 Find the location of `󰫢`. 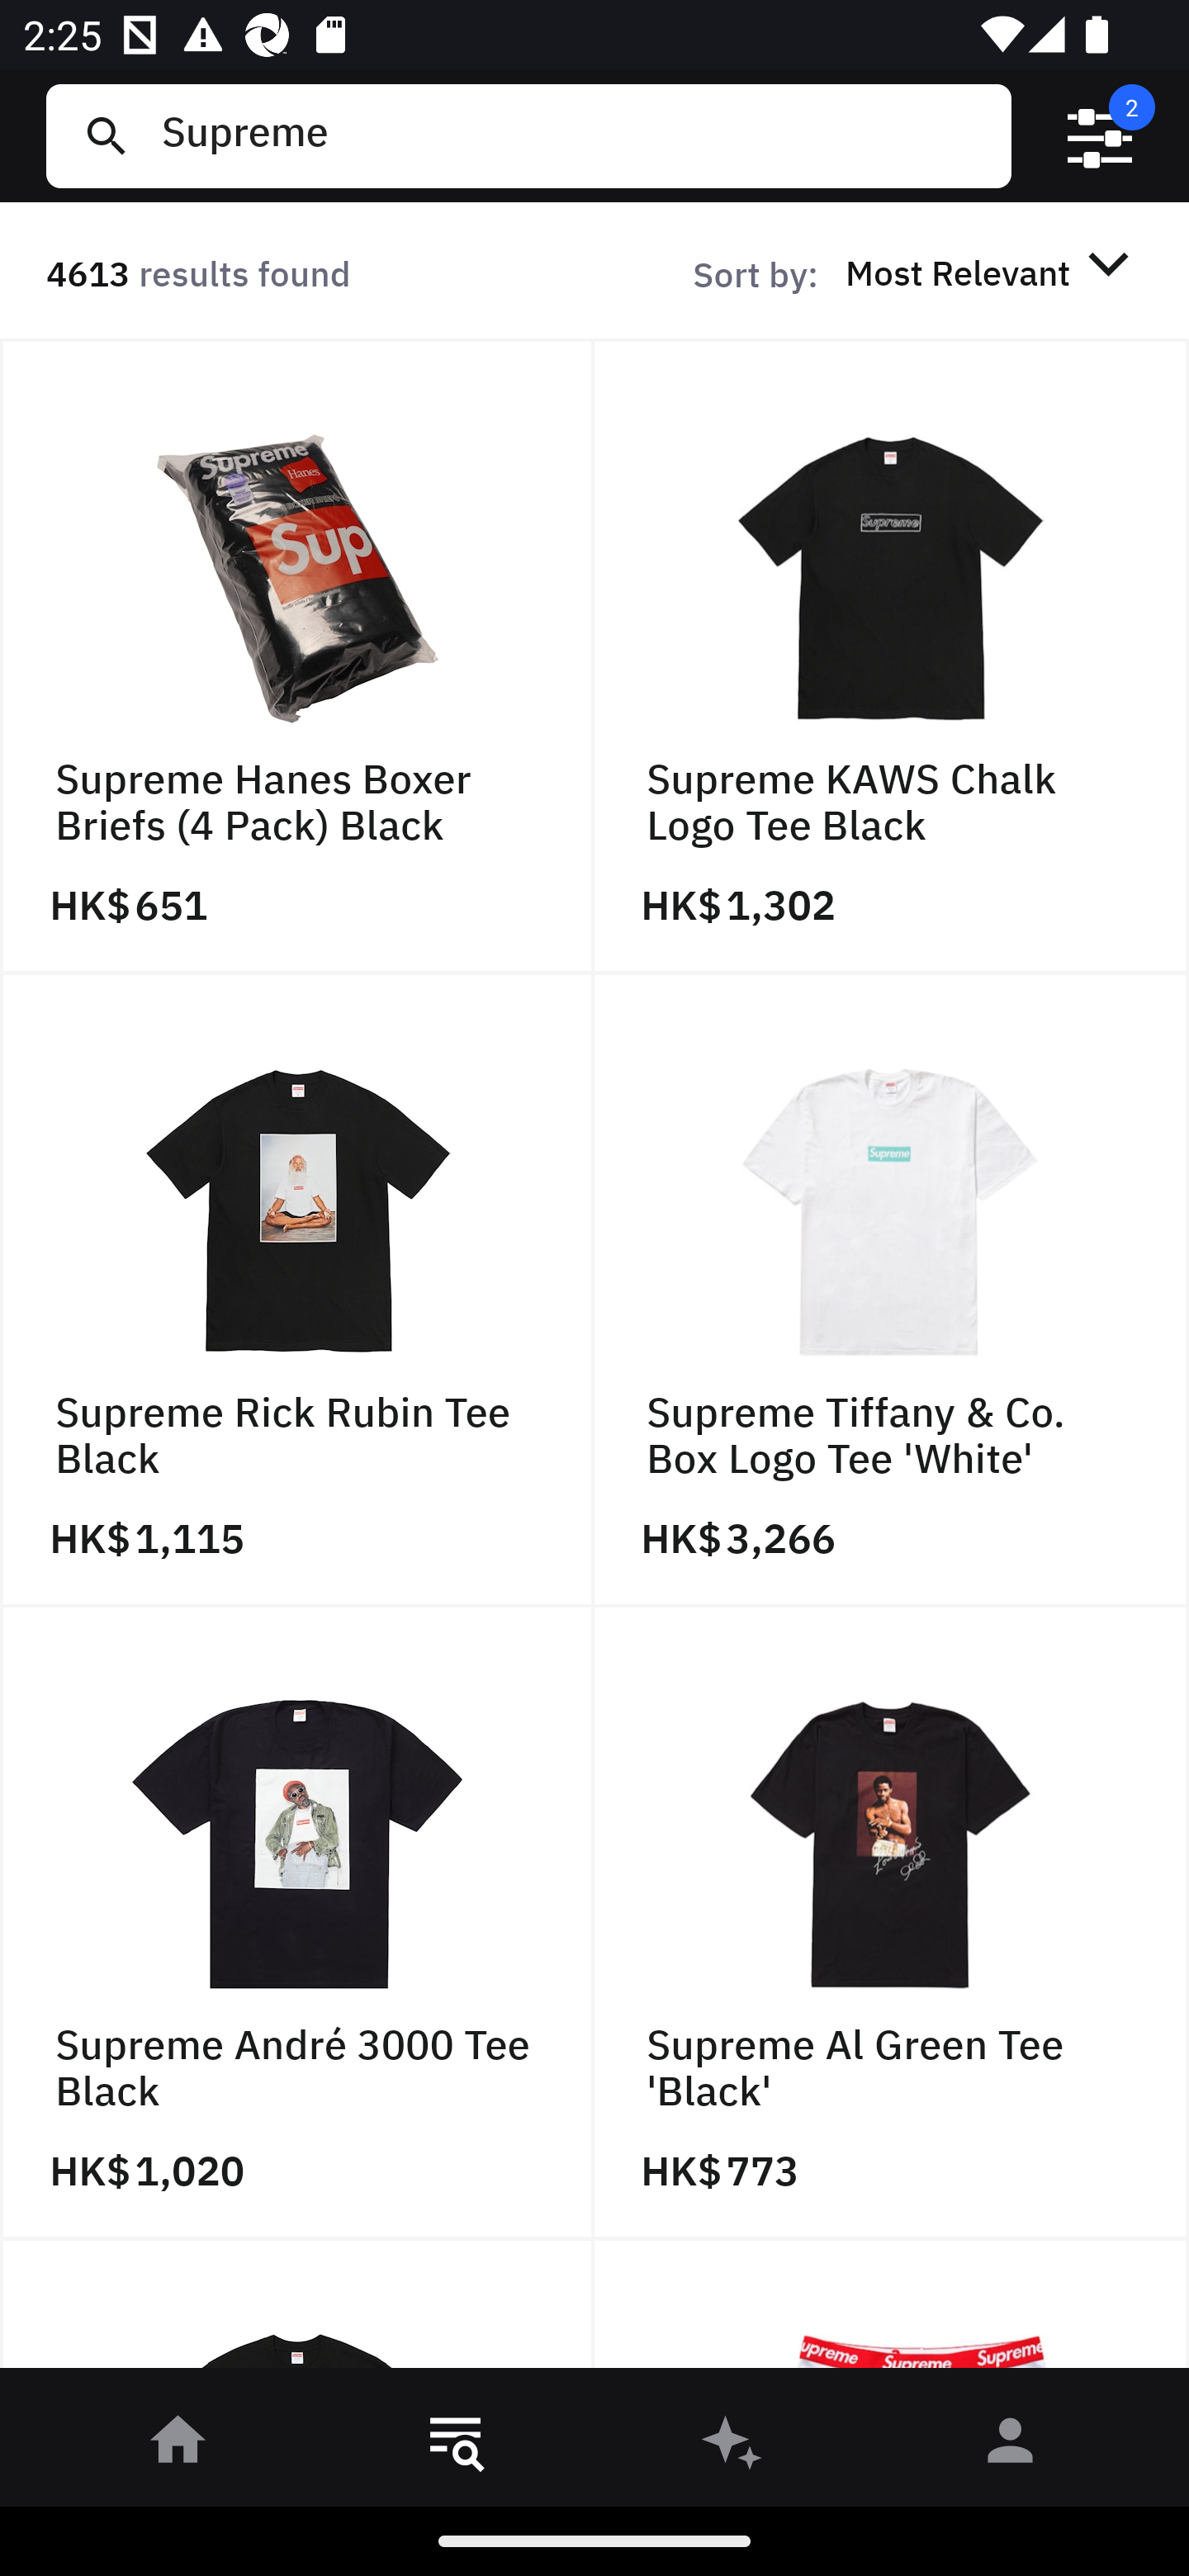

󰫢 is located at coordinates (733, 2446).